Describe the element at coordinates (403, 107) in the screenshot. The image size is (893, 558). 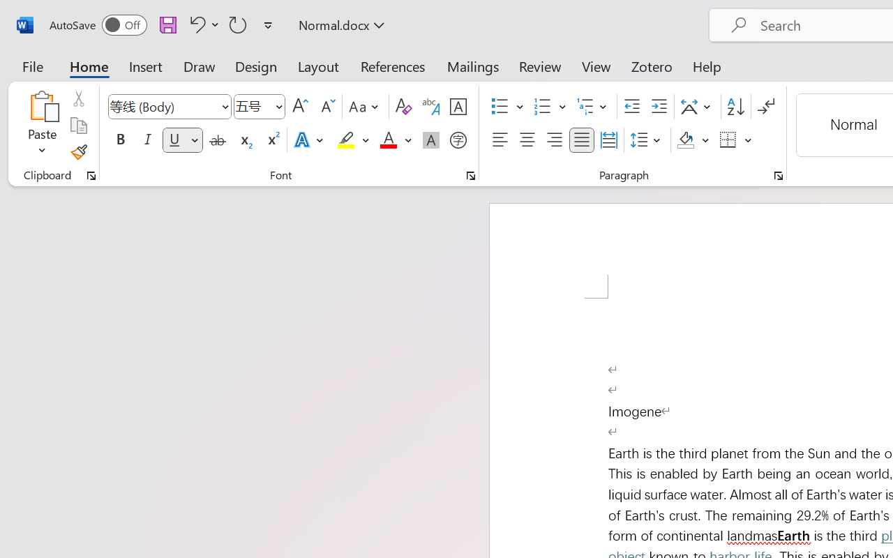
I see `Clear Formatting` at that location.